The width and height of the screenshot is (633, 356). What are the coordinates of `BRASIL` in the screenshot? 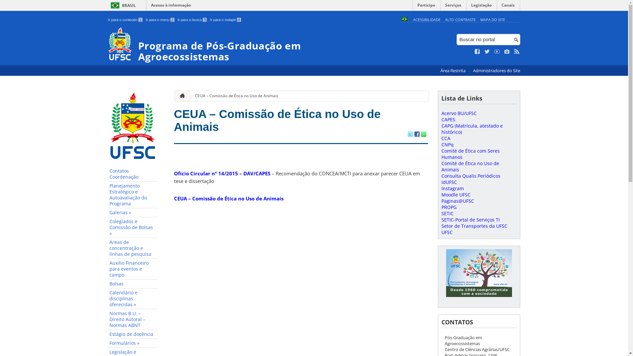 It's located at (122, 5).